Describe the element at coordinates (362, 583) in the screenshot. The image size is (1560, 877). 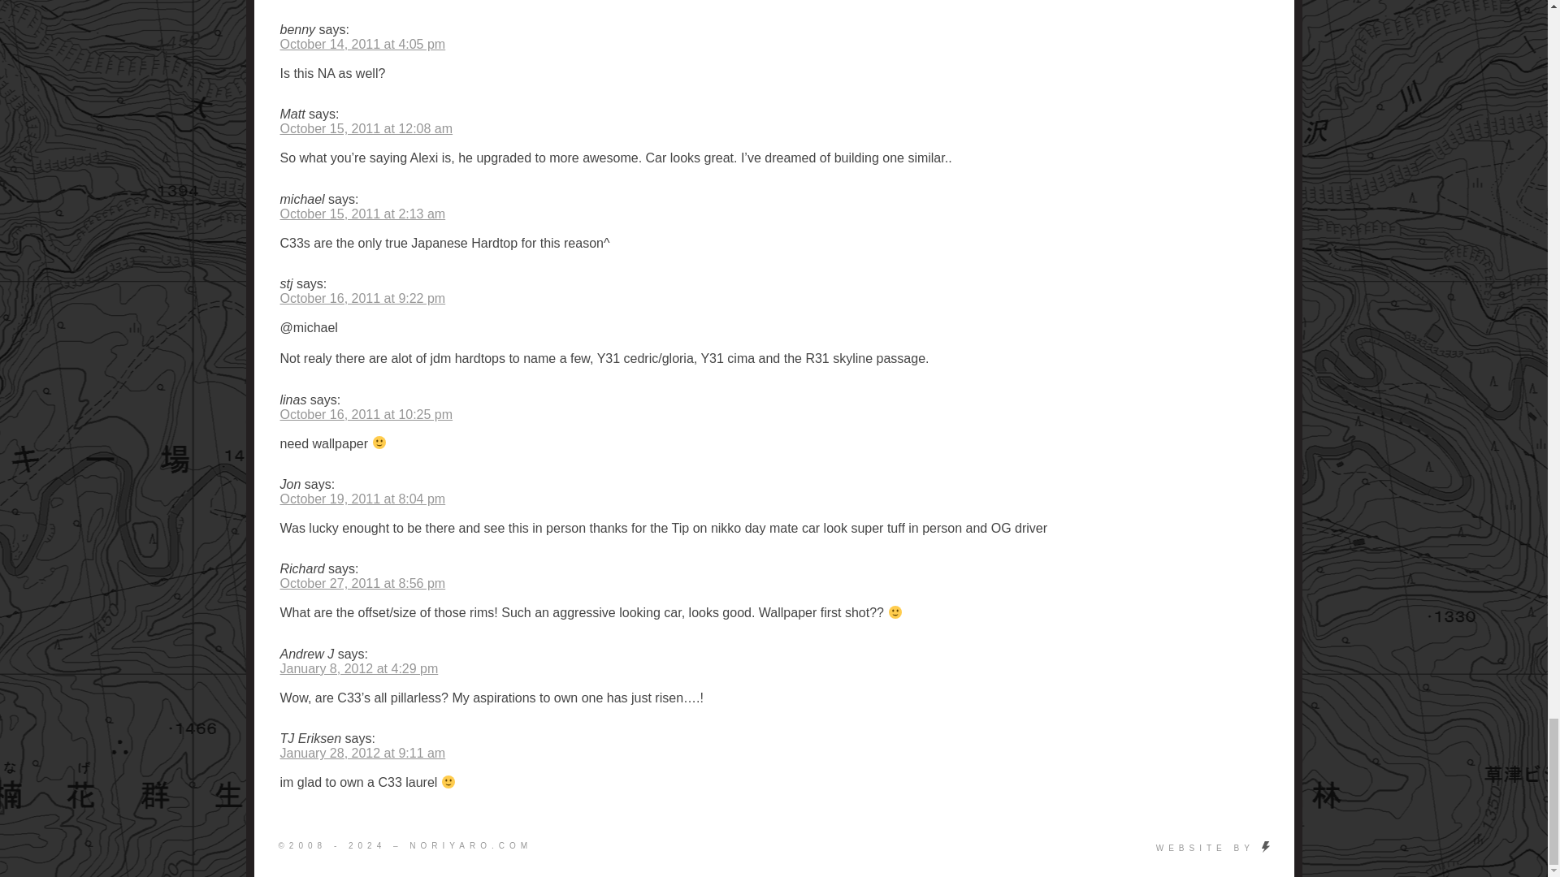
I see `October 27, 2011 at 8:56 pm` at that location.